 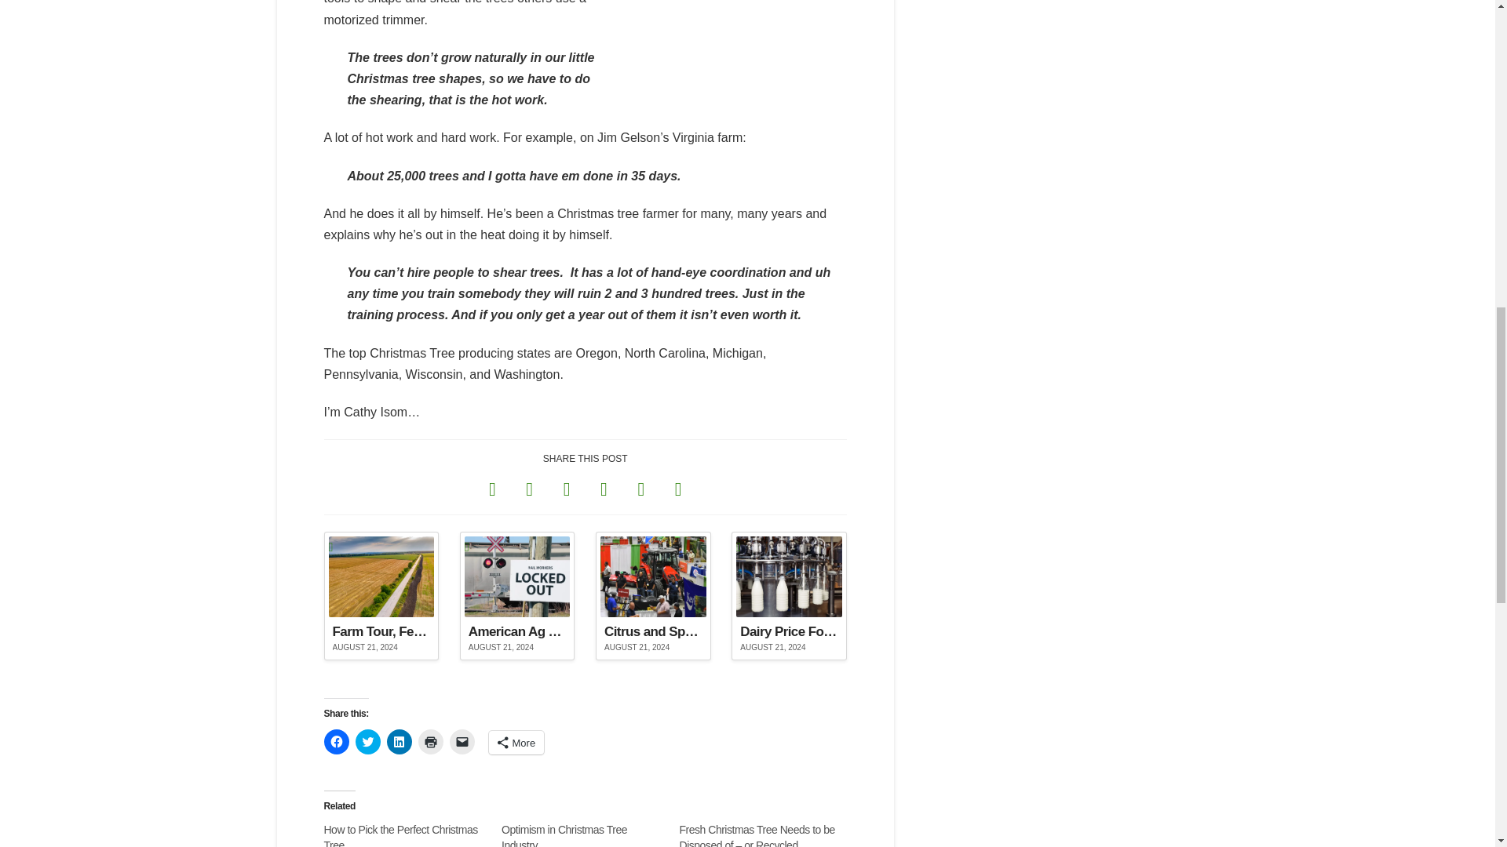 What do you see at coordinates (678, 488) in the screenshot?
I see `Share via Email` at bounding box center [678, 488].